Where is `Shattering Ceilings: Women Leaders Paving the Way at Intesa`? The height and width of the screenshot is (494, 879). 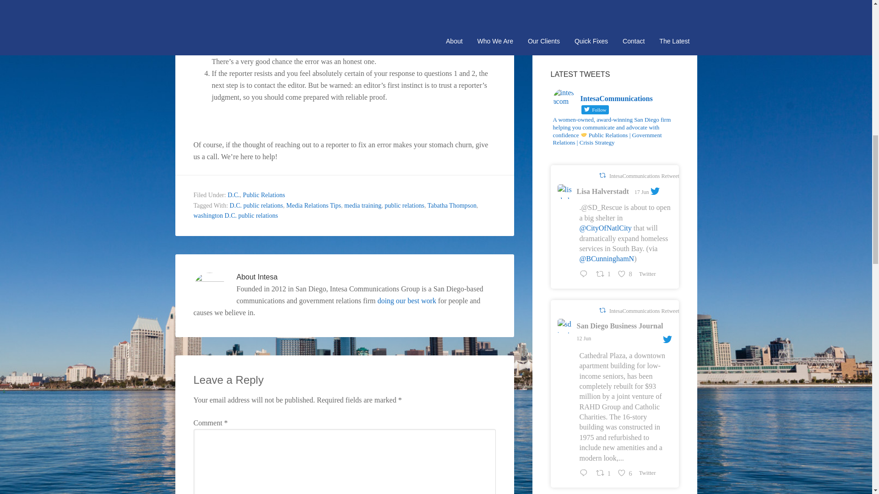
Shattering Ceilings: Women Leaders Paving the Way at Intesa is located at coordinates (603, 6).